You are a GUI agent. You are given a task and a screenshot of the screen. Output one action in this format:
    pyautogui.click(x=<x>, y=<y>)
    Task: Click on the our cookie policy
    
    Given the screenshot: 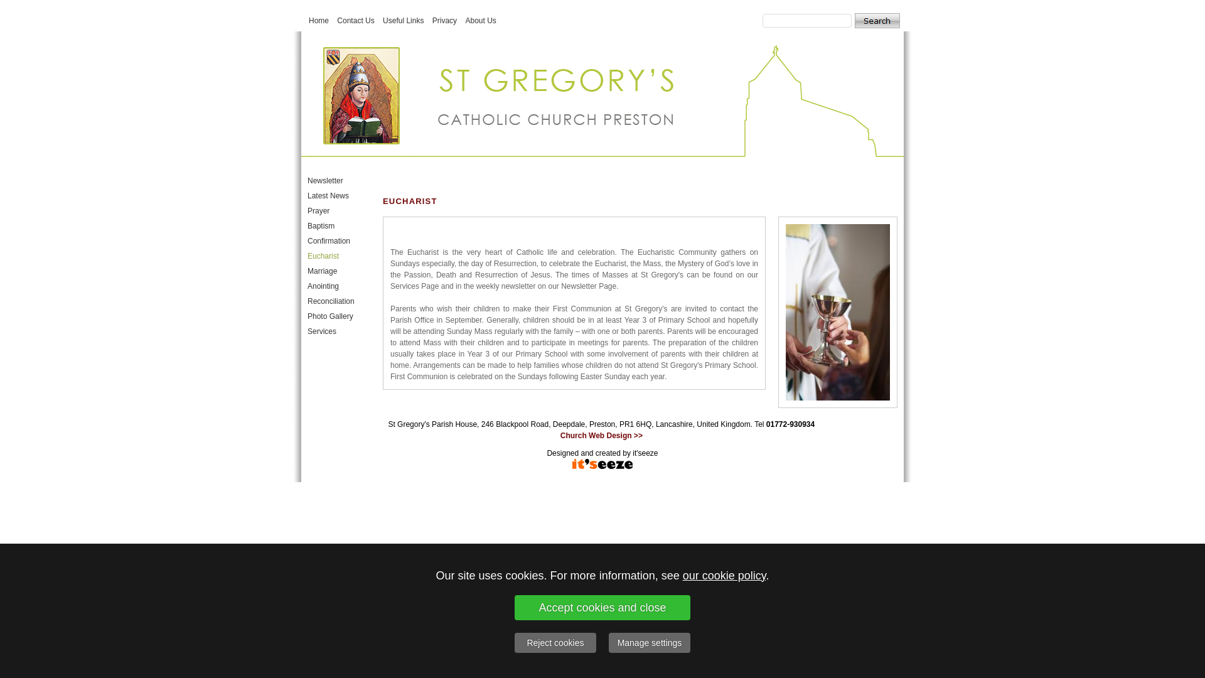 What is the action you would take?
    pyautogui.click(x=724, y=575)
    